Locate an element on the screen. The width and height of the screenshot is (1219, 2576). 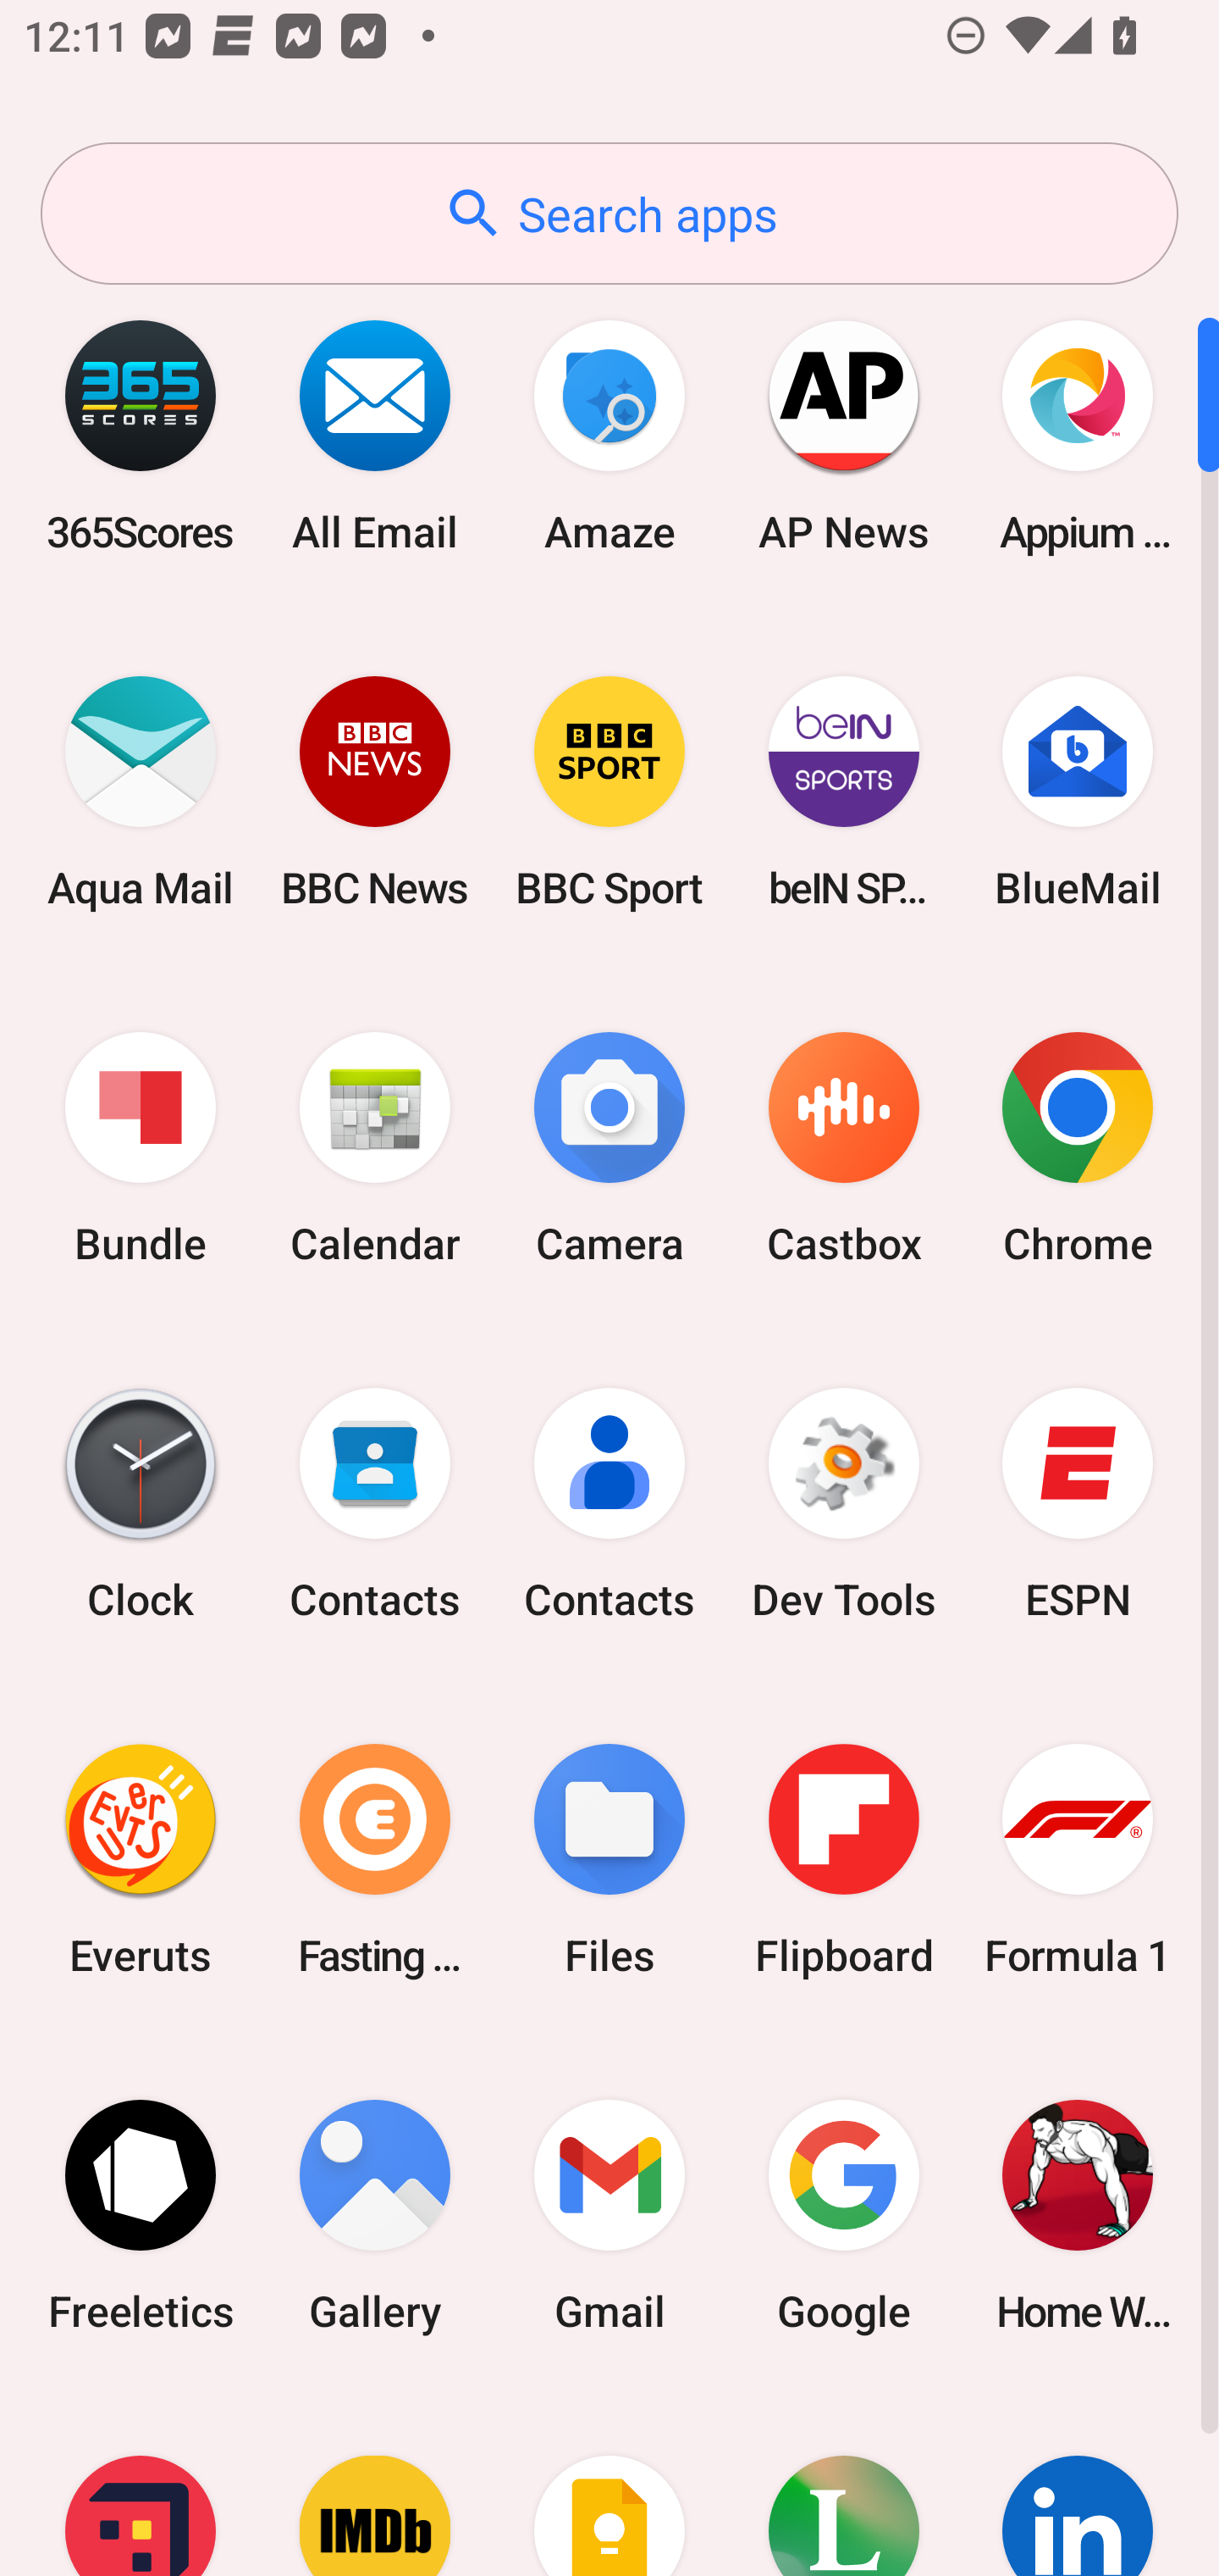
Fasting Coach is located at coordinates (375, 1859).